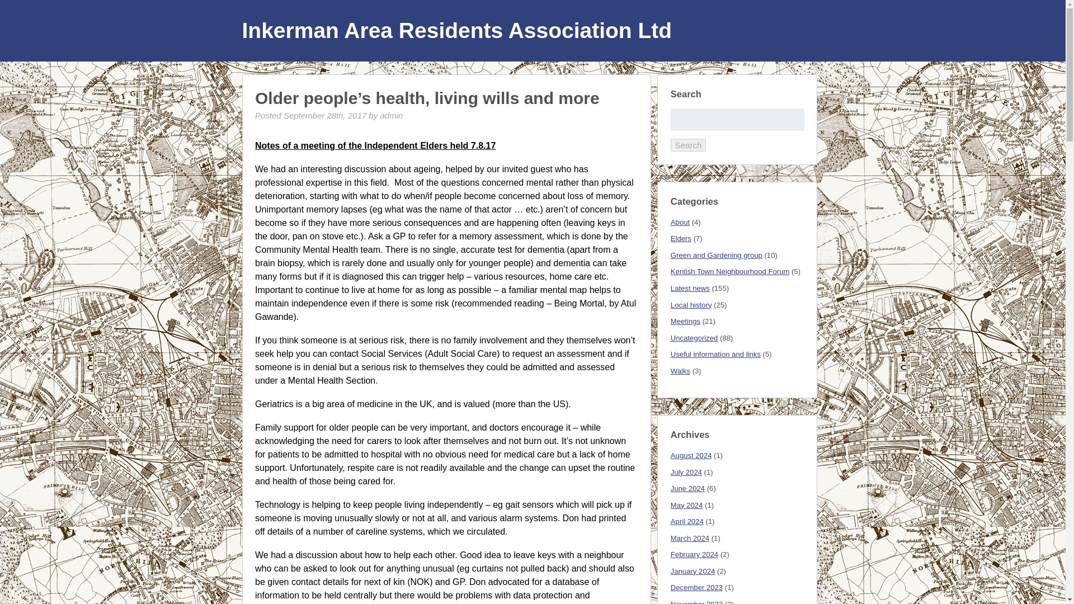  Describe the element at coordinates (691, 455) in the screenshot. I see `August 2024` at that location.